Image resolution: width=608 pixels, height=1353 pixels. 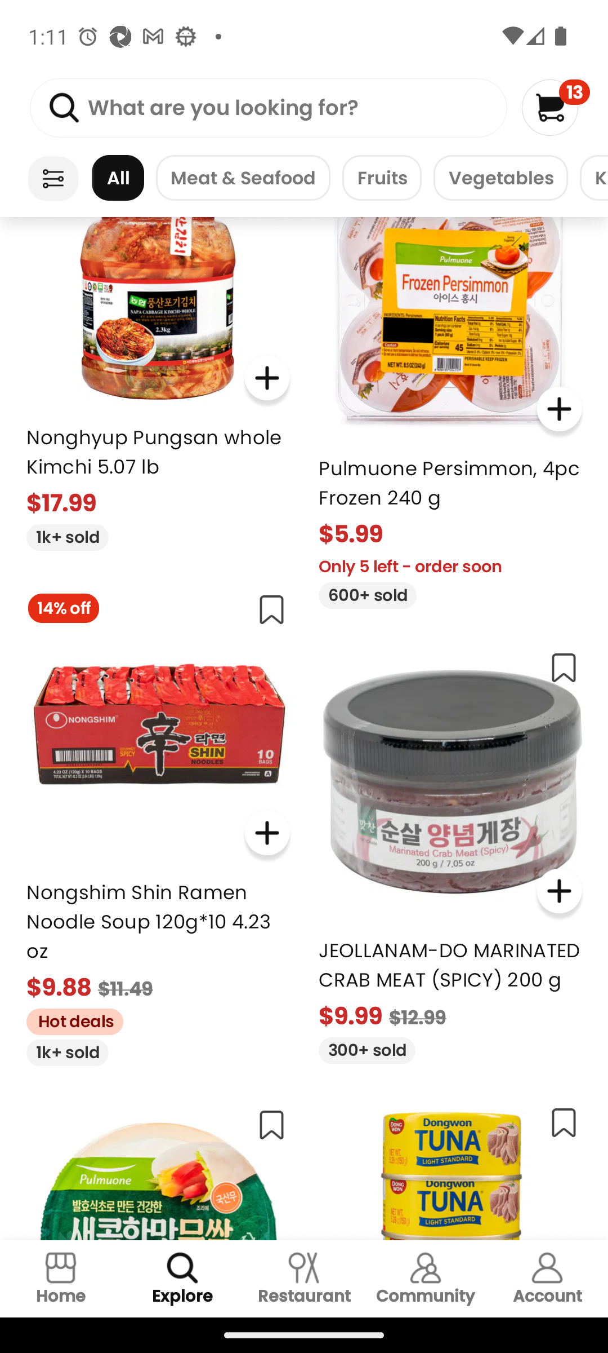 What do you see at coordinates (268, 108) in the screenshot?
I see `What are you looking for?` at bounding box center [268, 108].